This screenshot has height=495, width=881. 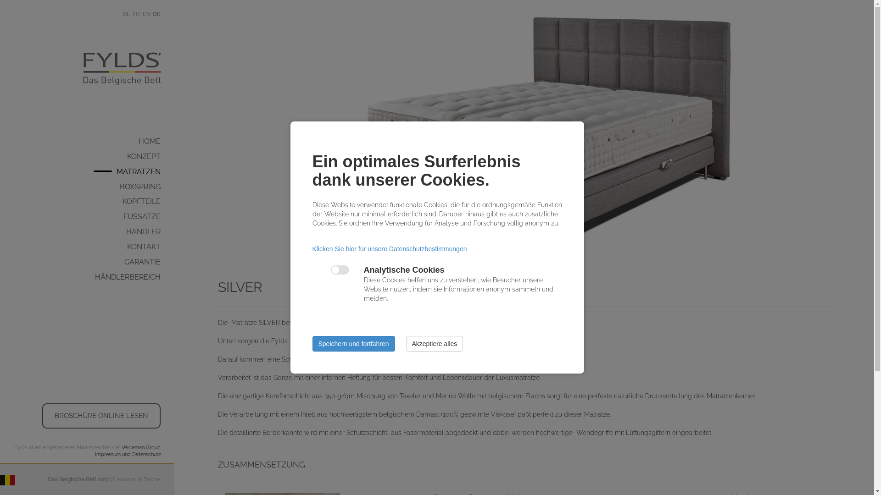 I want to click on DIAMOND, so click(x=220, y=176).